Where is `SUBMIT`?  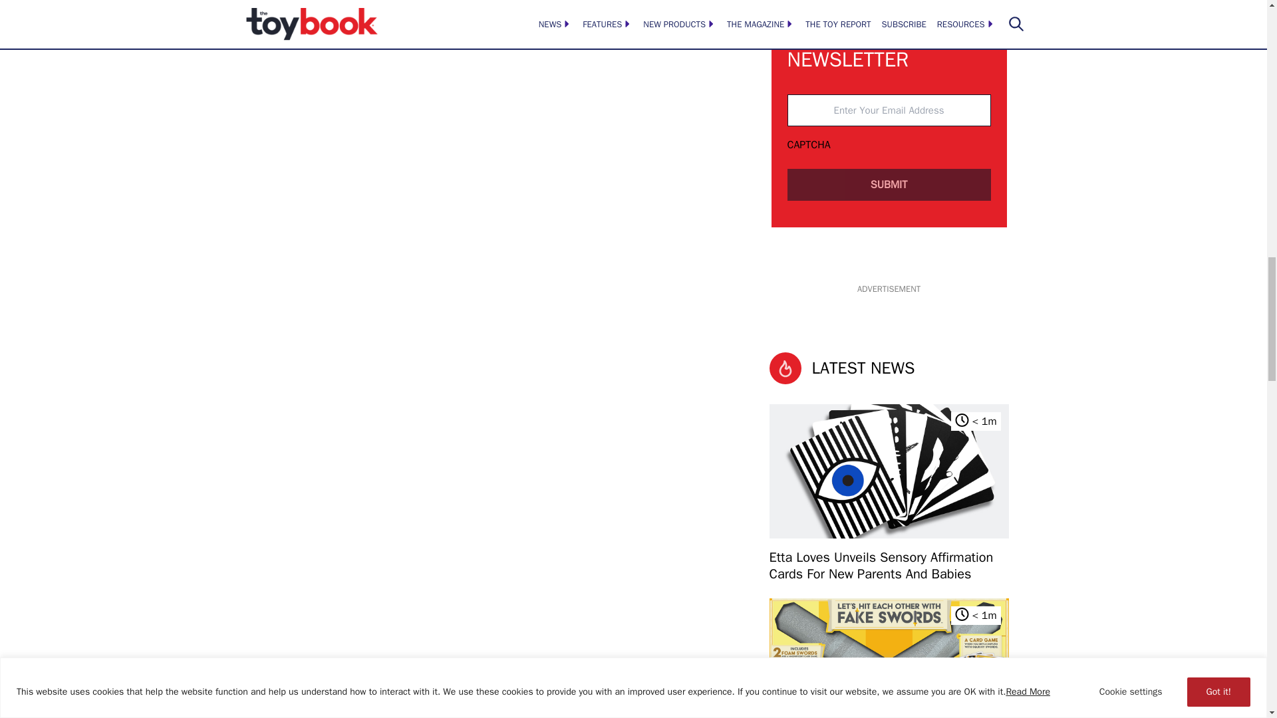 SUBMIT is located at coordinates (889, 185).